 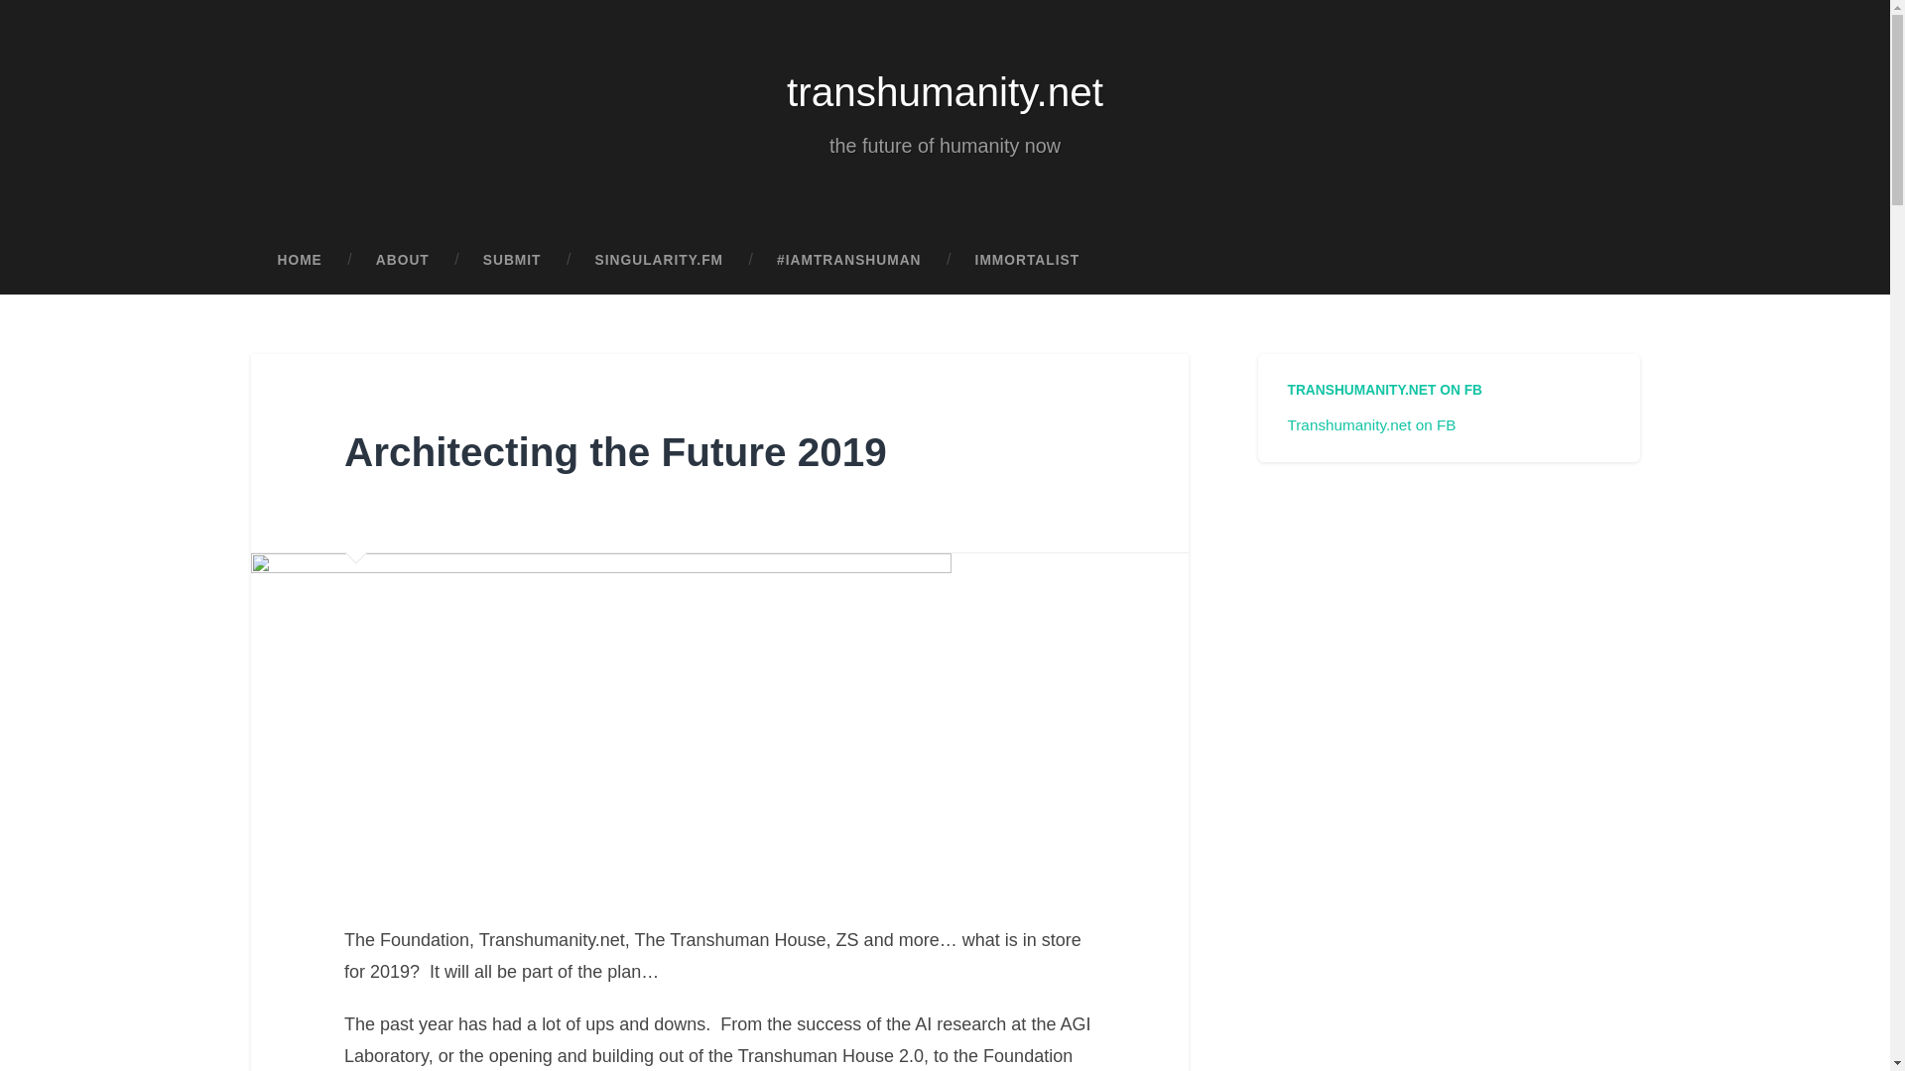 What do you see at coordinates (299, 260) in the screenshot?
I see `HOME` at bounding box center [299, 260].